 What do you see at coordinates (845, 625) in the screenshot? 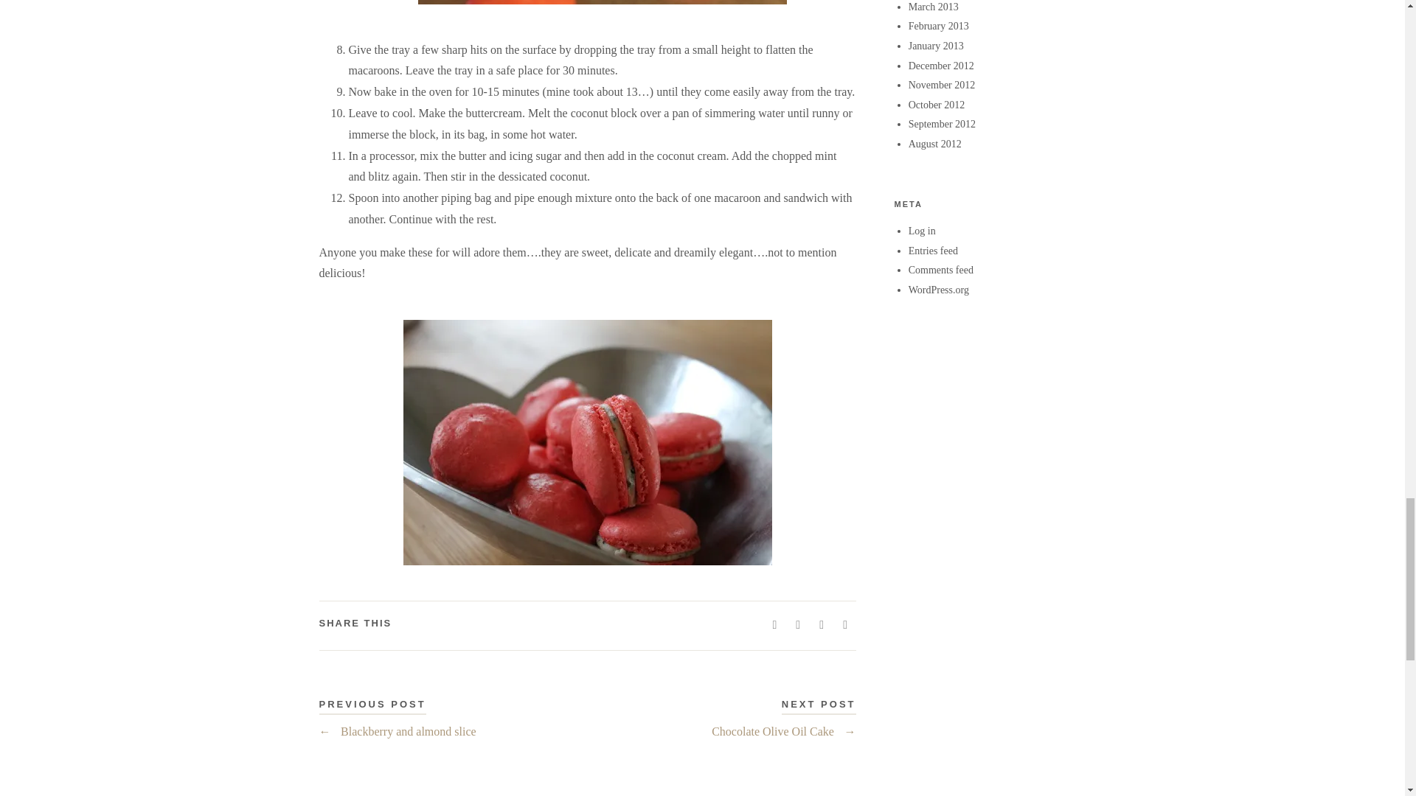
I see `Email this post to a friend` at bounding box center [845, 625].